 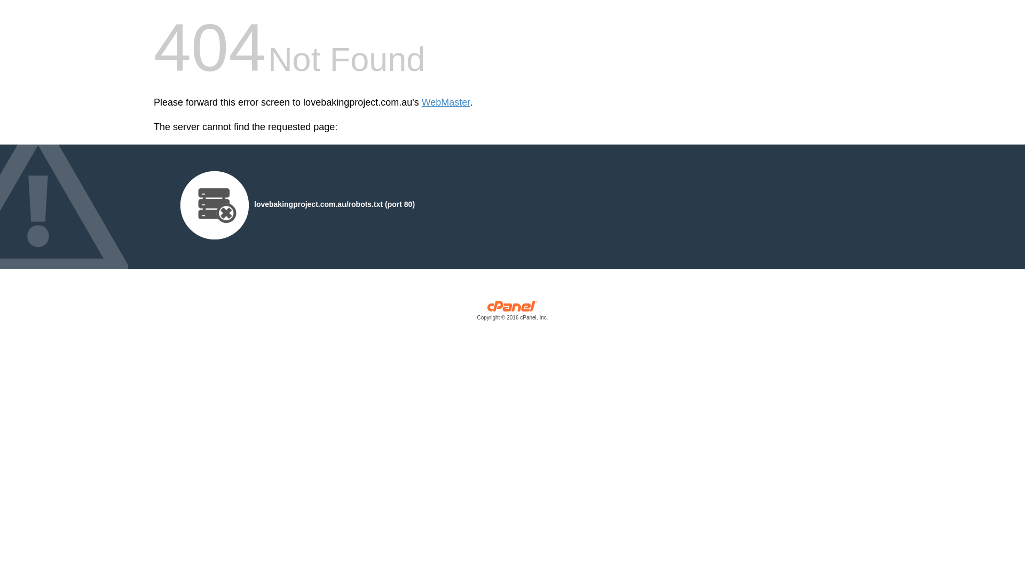 What do you see at coordinates (446, 102) in the screenshot?
I see `WebMaster` at bounding box center [446, 102].